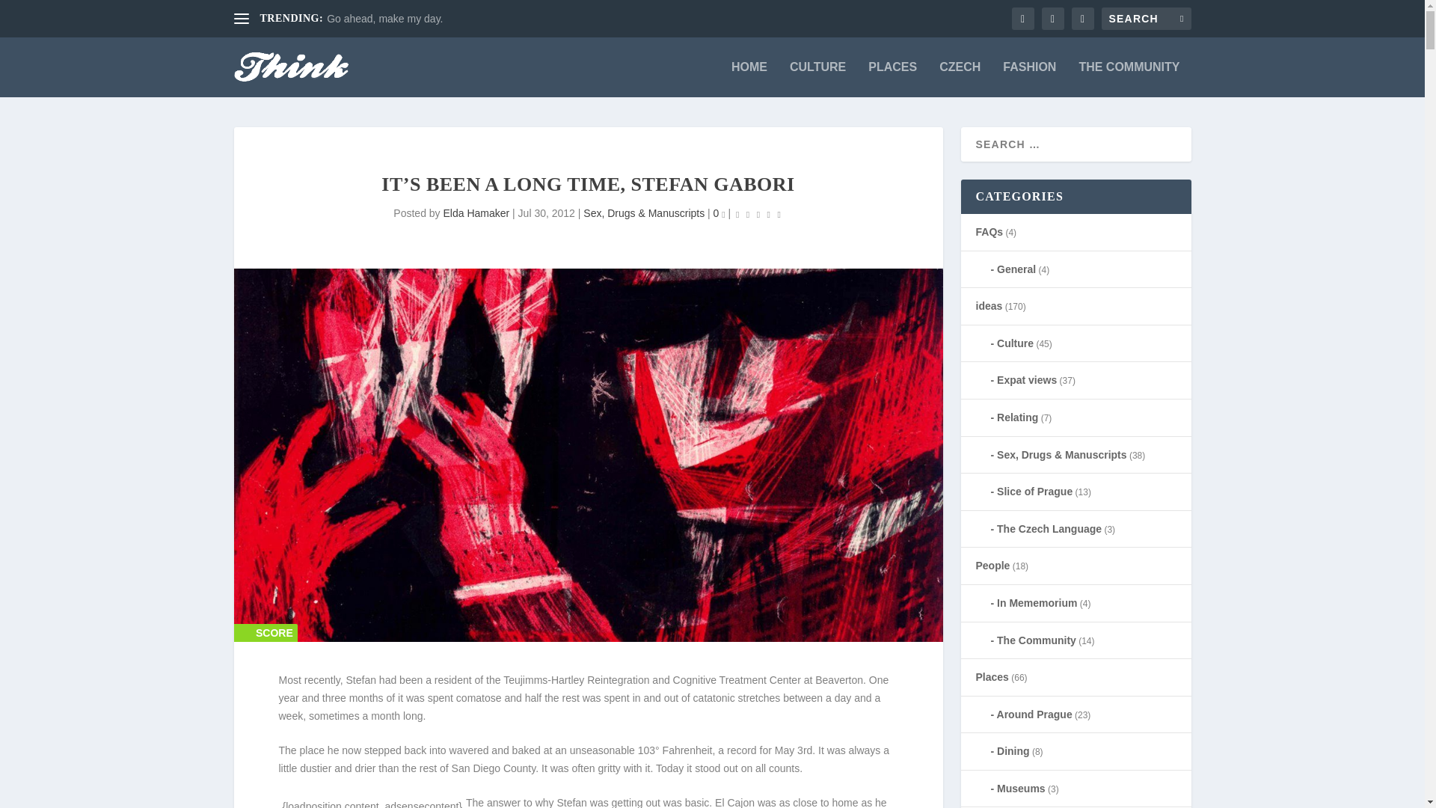  What do you see at coordinates (384, 19) in the screenshot?
I see `Go ahead, make my day.` at bounding box center [384, 19].